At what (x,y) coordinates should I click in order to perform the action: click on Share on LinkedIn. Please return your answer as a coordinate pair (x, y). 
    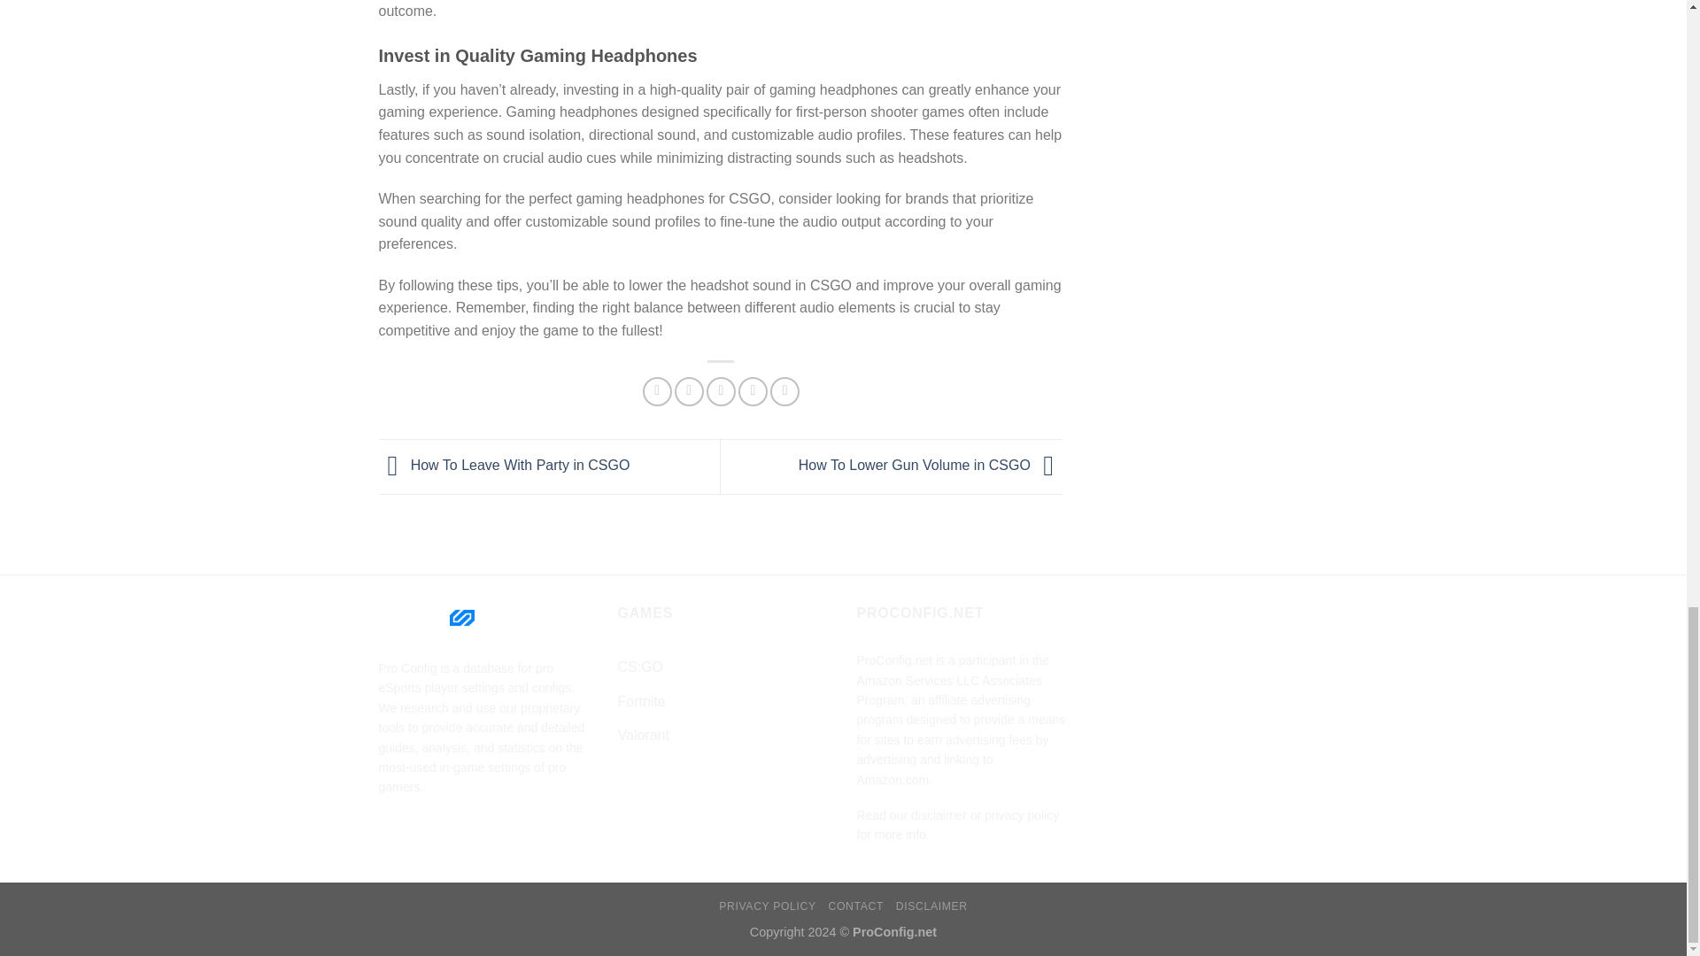
    Looking at the image, I should click on (784, 391).